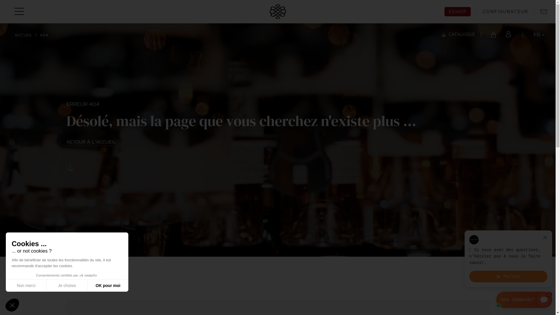  Describe the element at coordinates (310, 202) in the screenshot. I see `Entretien` at that location.